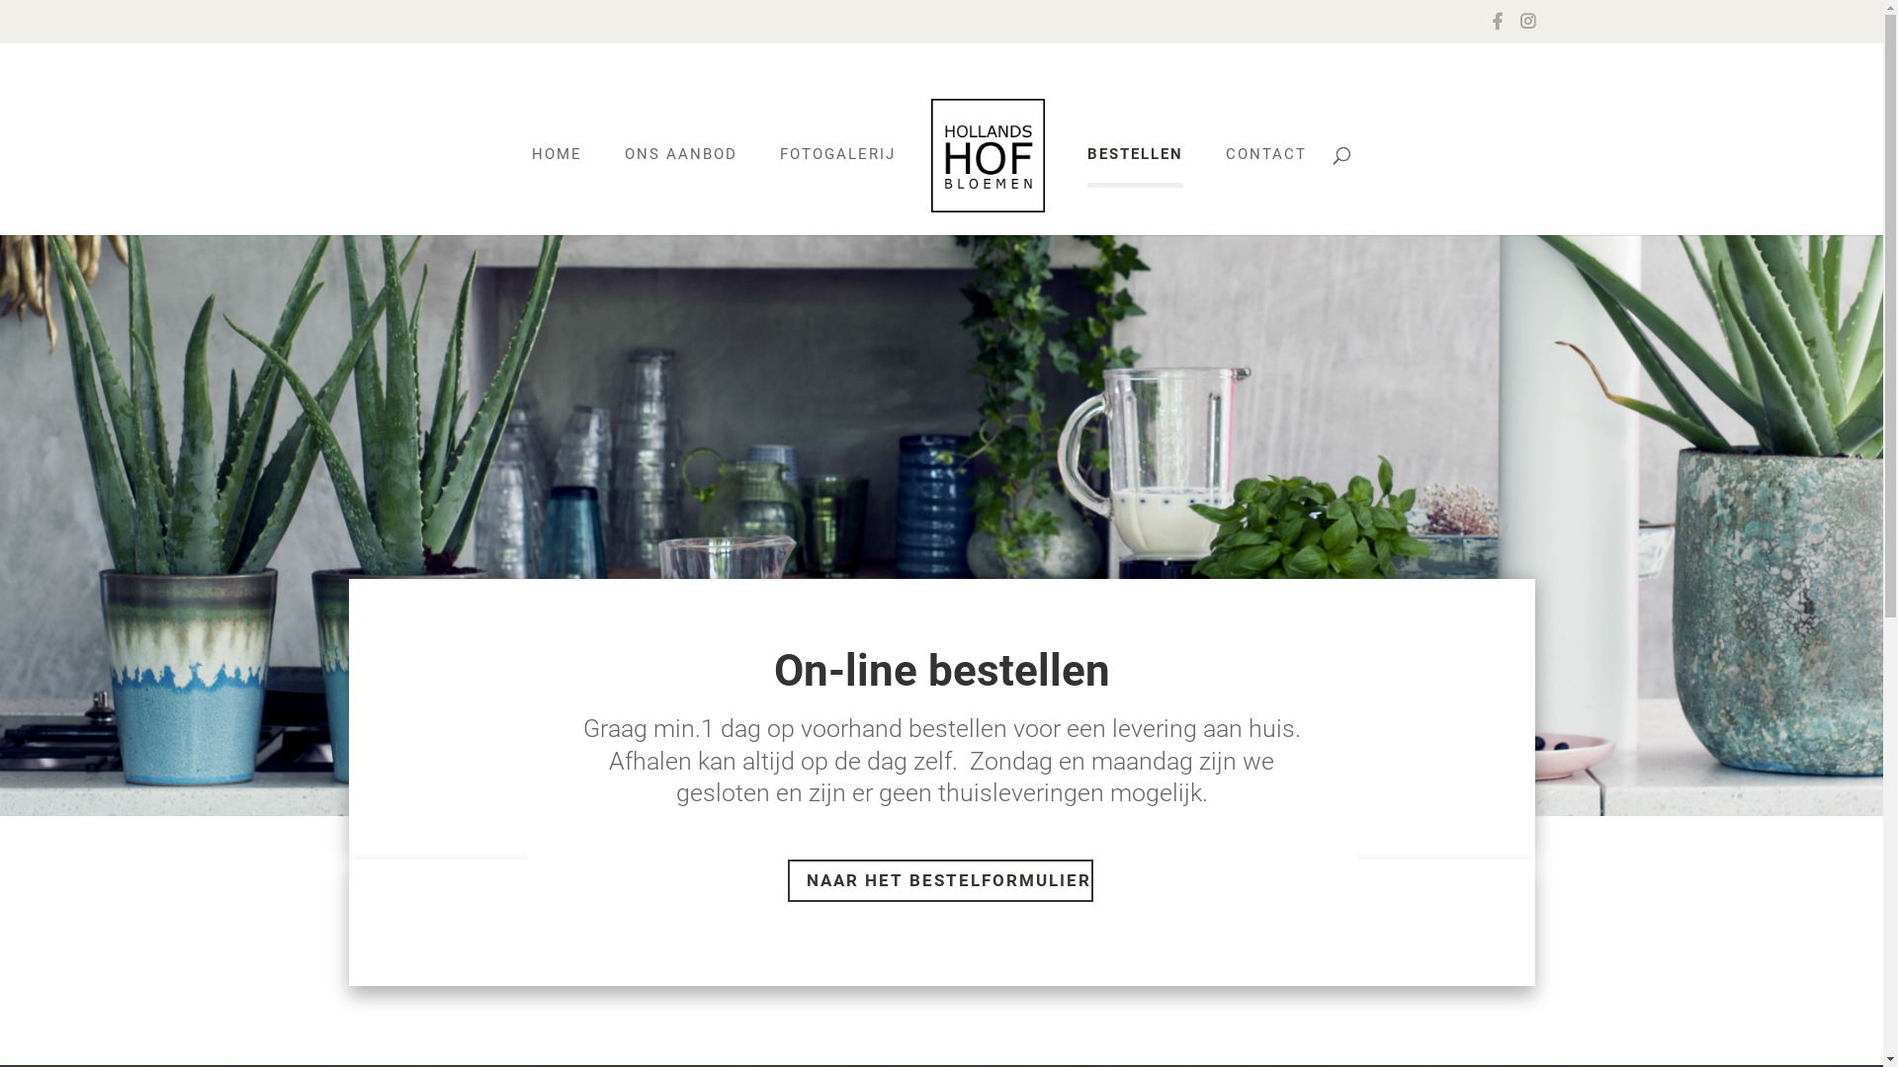  What do you see at coordinates (1266, 164) in the screenshot?
I see `CONTACT` at bounding box center [1266, 164].